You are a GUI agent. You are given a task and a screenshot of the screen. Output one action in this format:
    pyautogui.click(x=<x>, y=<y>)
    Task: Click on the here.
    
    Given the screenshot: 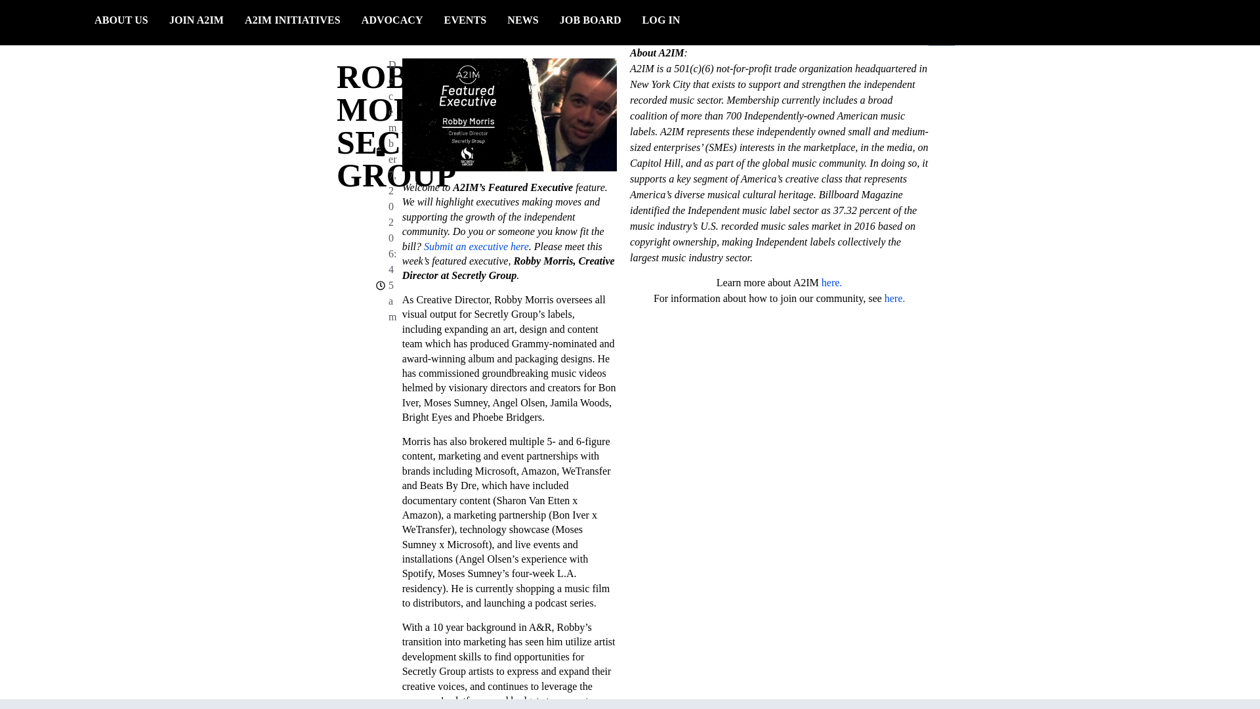 What is the action you would take?
    pyautogui.click(x=895, y=298)
    